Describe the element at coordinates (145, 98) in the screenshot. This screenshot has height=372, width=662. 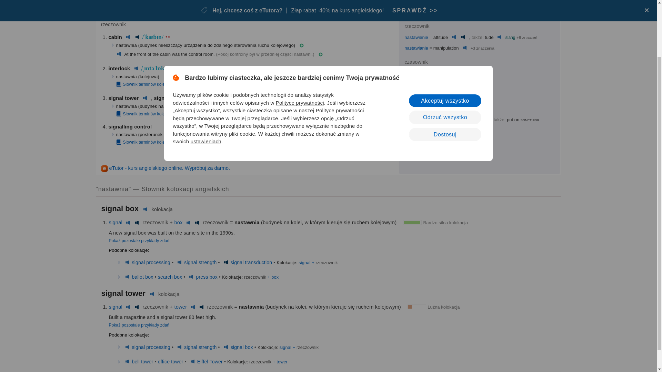
I see `British English` at that location.